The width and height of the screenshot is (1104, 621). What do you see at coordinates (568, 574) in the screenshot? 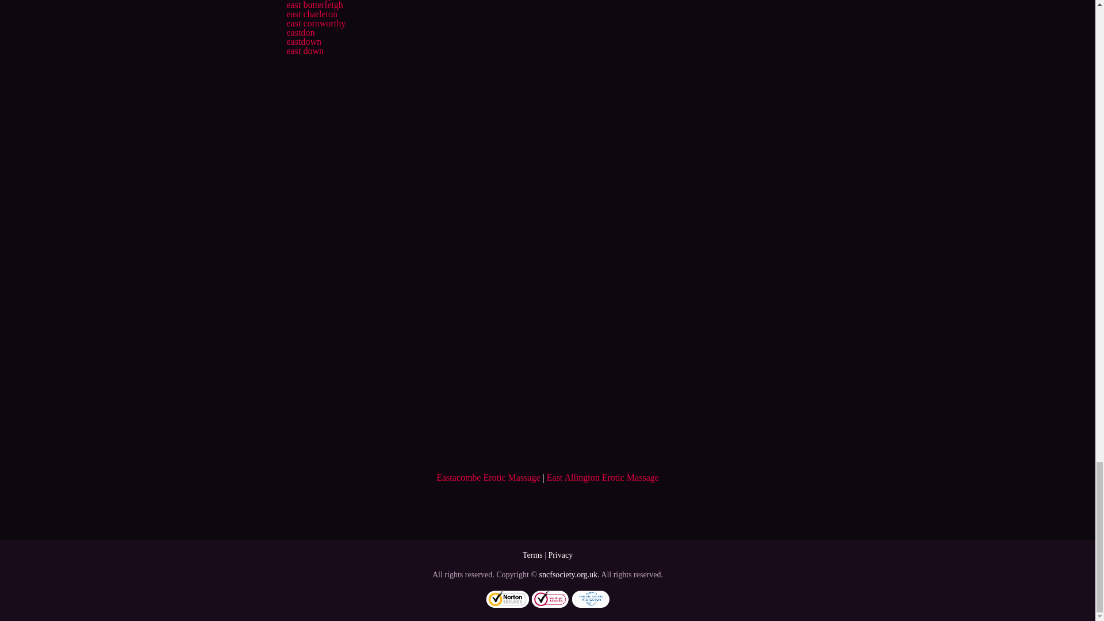
I see `sncfsociety.org.uk` at bounding box center [568, 574].